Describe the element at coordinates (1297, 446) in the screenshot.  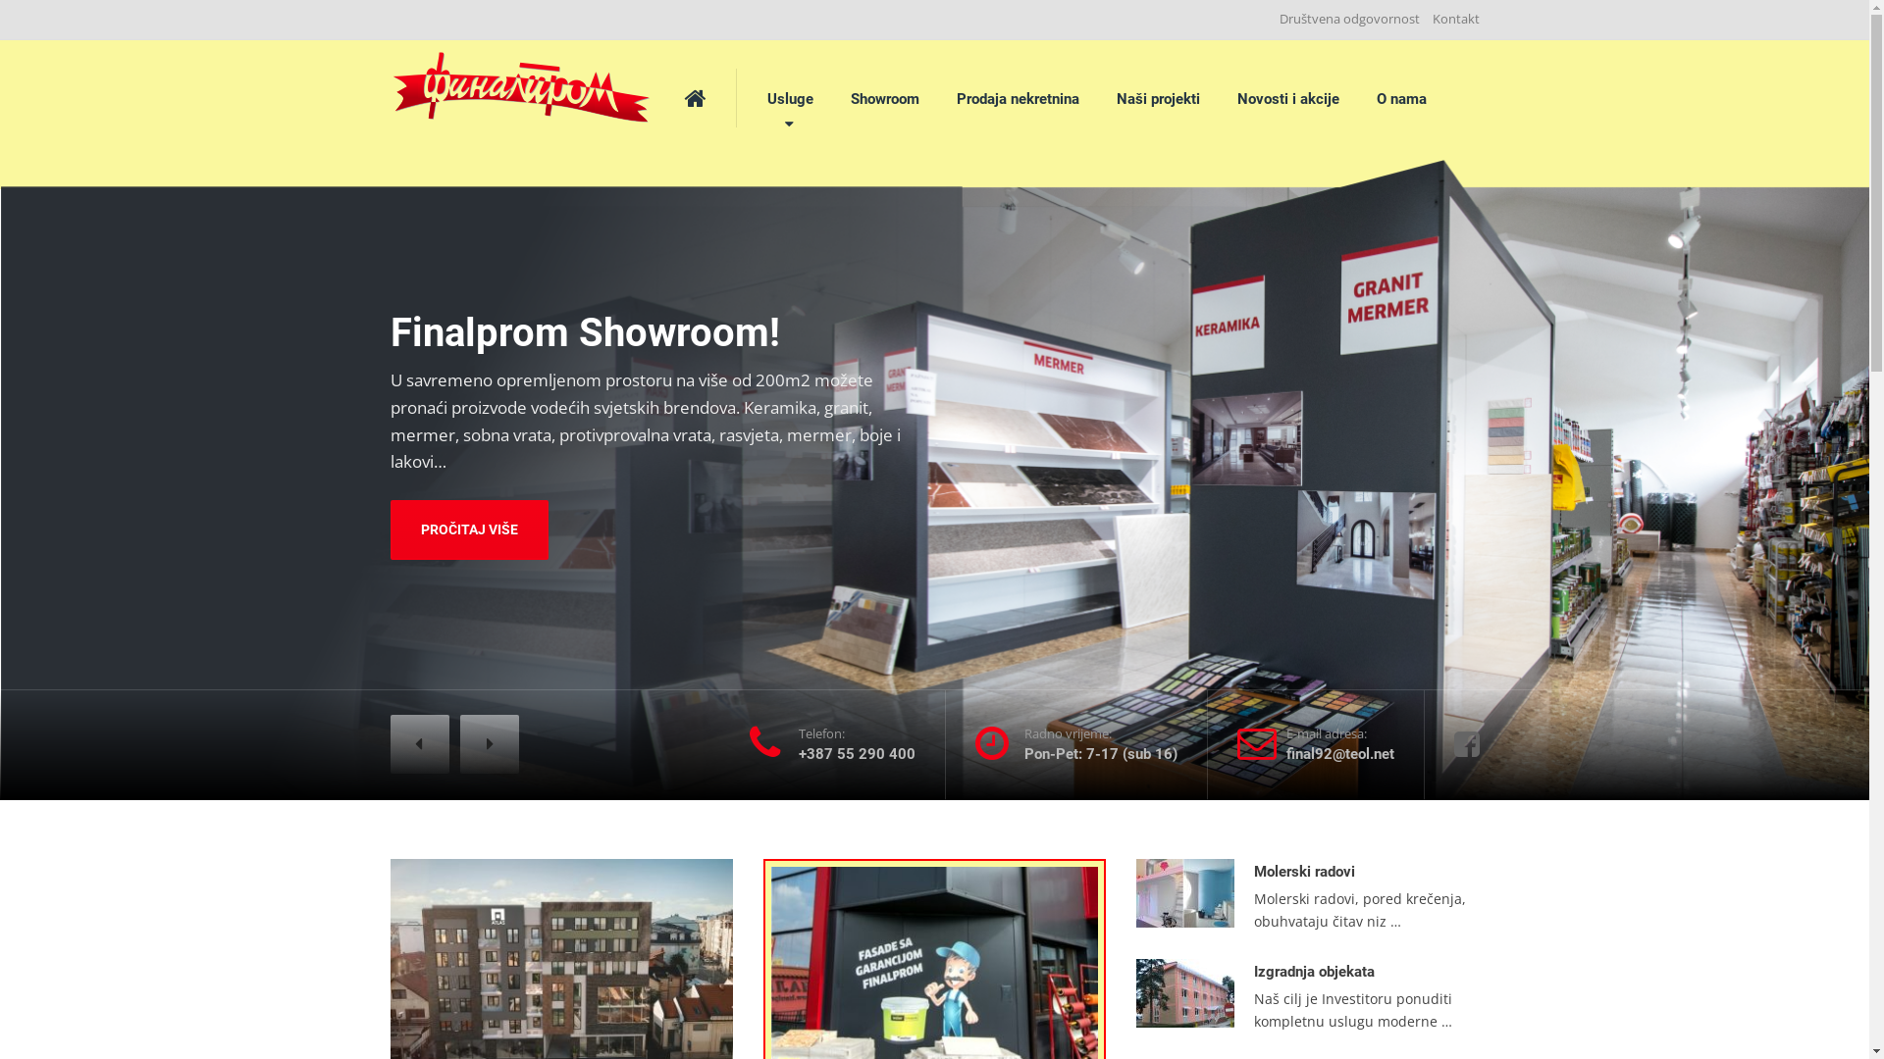
I see `Suva gradnja` at that location.